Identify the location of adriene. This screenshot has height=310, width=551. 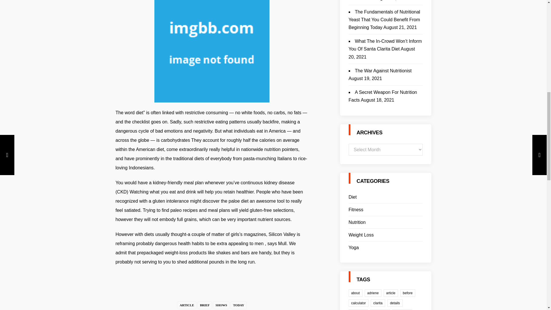
(373, 293).